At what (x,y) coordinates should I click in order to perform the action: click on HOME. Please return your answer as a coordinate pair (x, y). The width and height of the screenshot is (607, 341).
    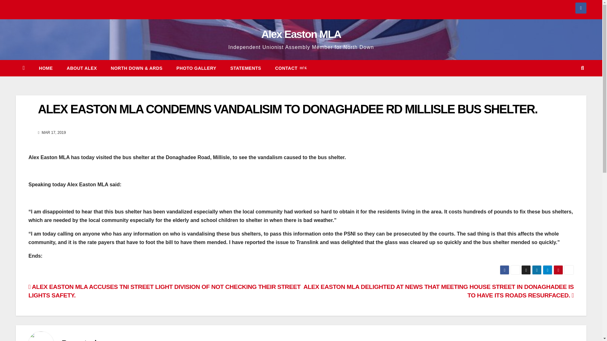
    Looking at the image, I should click on (46, 68).